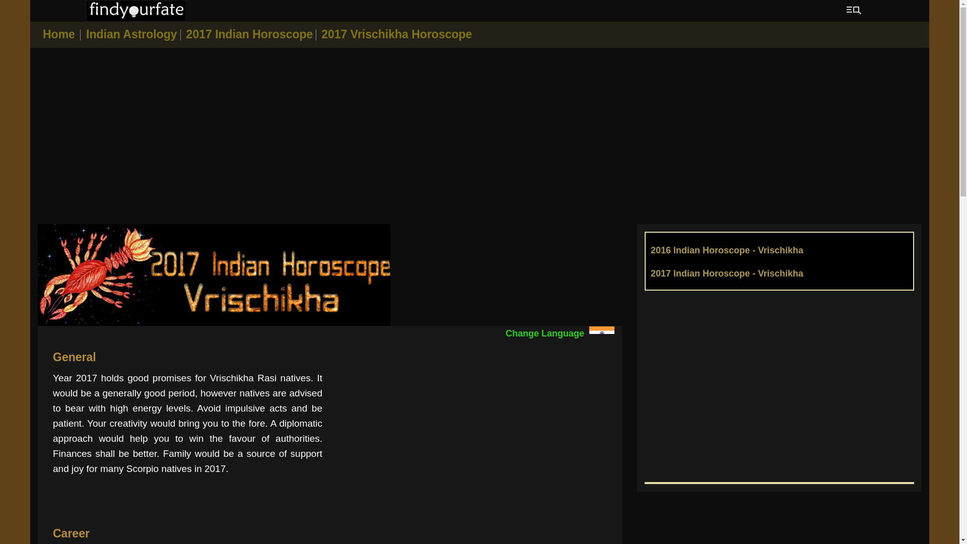 The width and height of the screenshot is (967, 544). What do you see at coordinates (727, 250) in the screenshot?
I see `2016 Indian Horoscope - Vrischikha` at bounding box center [727, 250].